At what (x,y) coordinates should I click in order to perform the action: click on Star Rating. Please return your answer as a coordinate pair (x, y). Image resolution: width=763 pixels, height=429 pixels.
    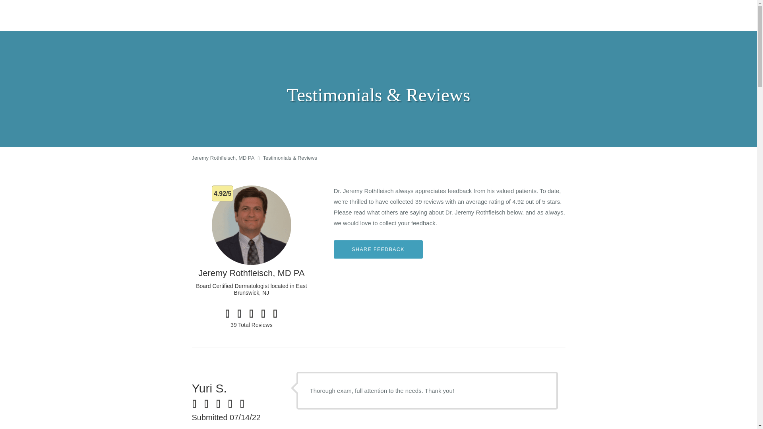
    Looking at the image, I should click on (251, 314).